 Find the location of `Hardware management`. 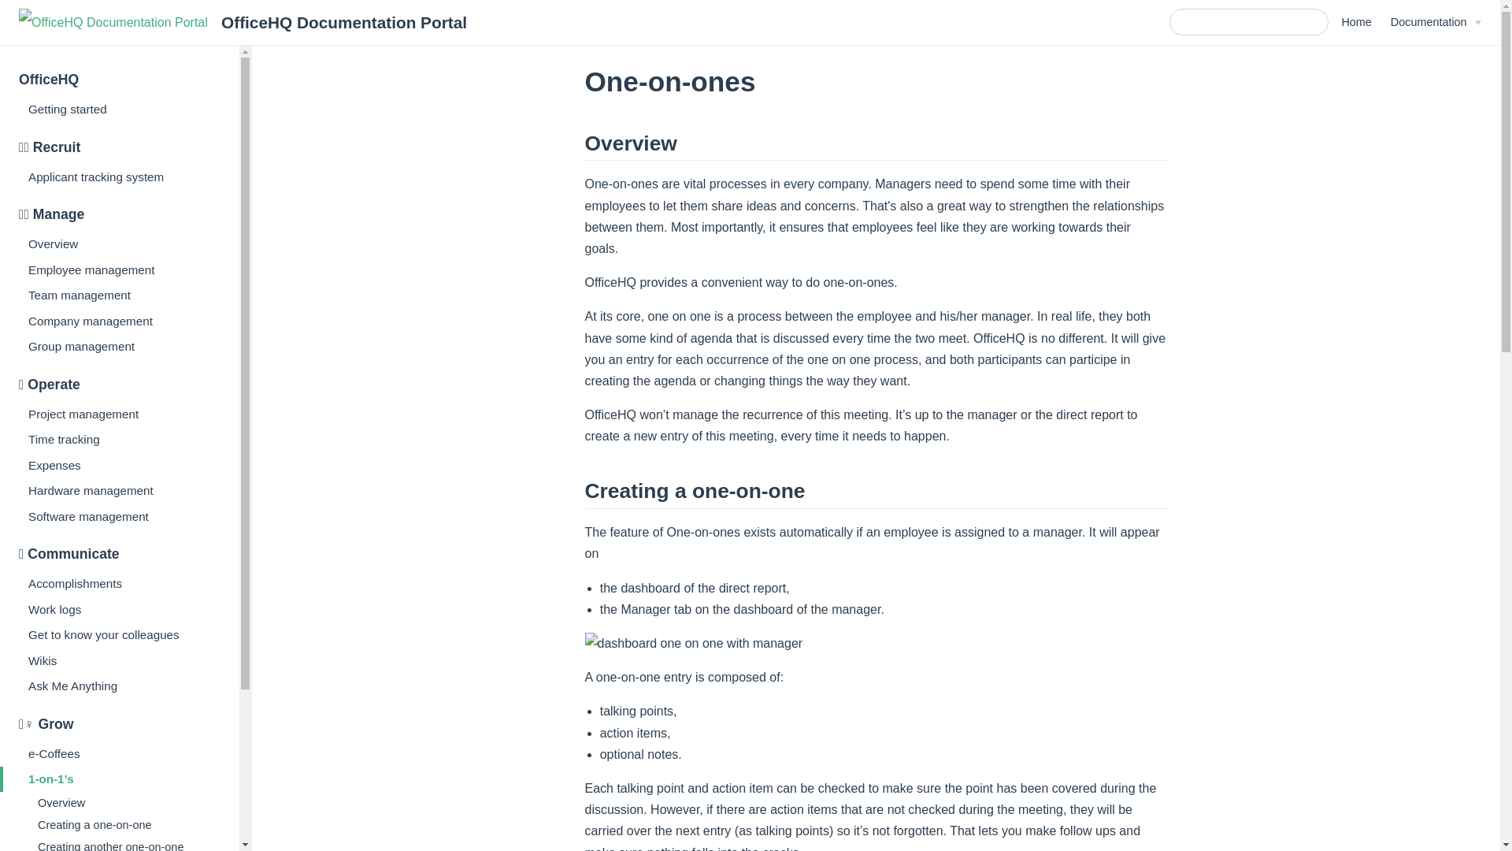

Hardware management is located at coordinates (120, 490).